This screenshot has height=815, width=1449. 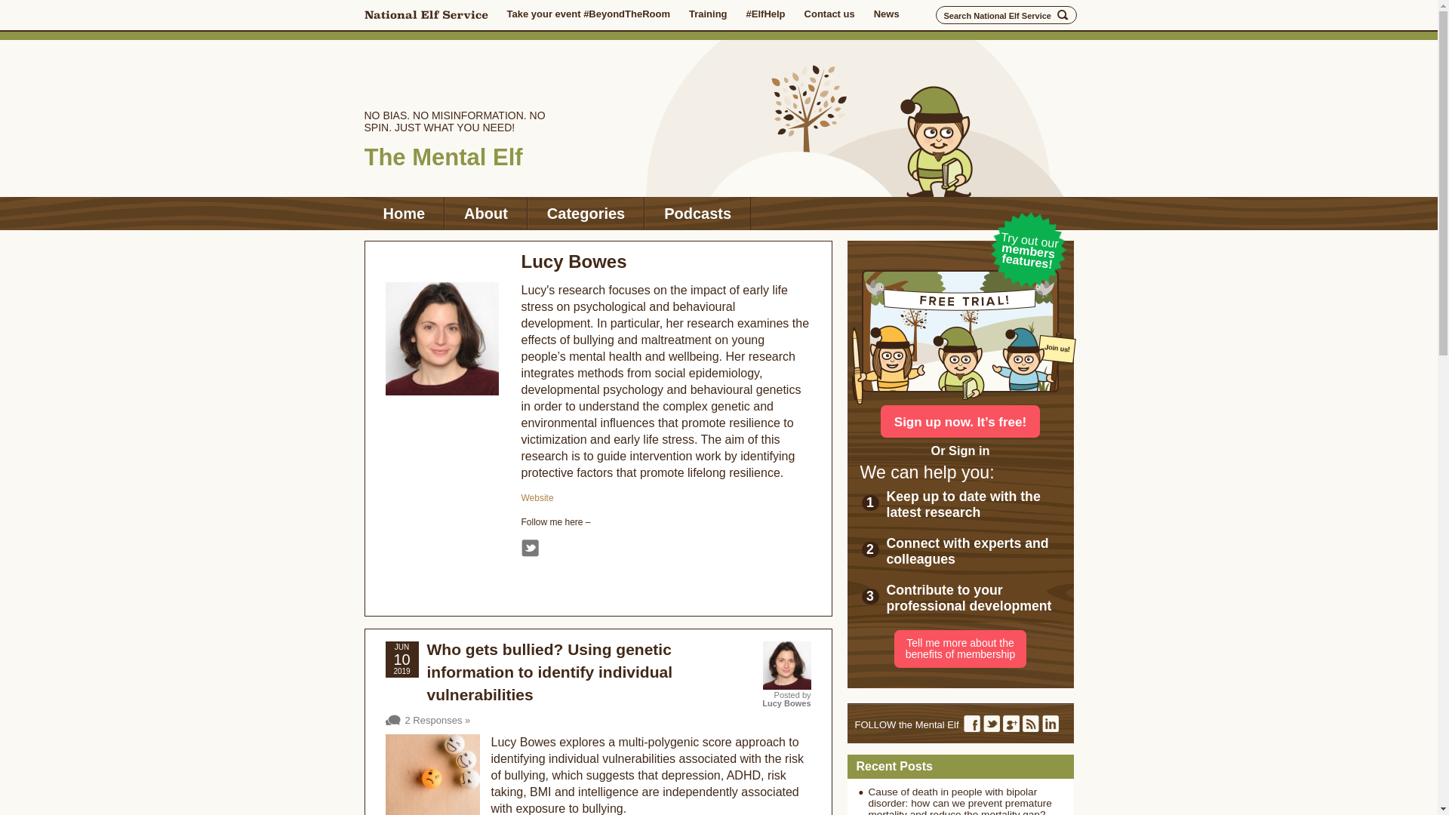 I want to click on News, so click(x=886, y=14).